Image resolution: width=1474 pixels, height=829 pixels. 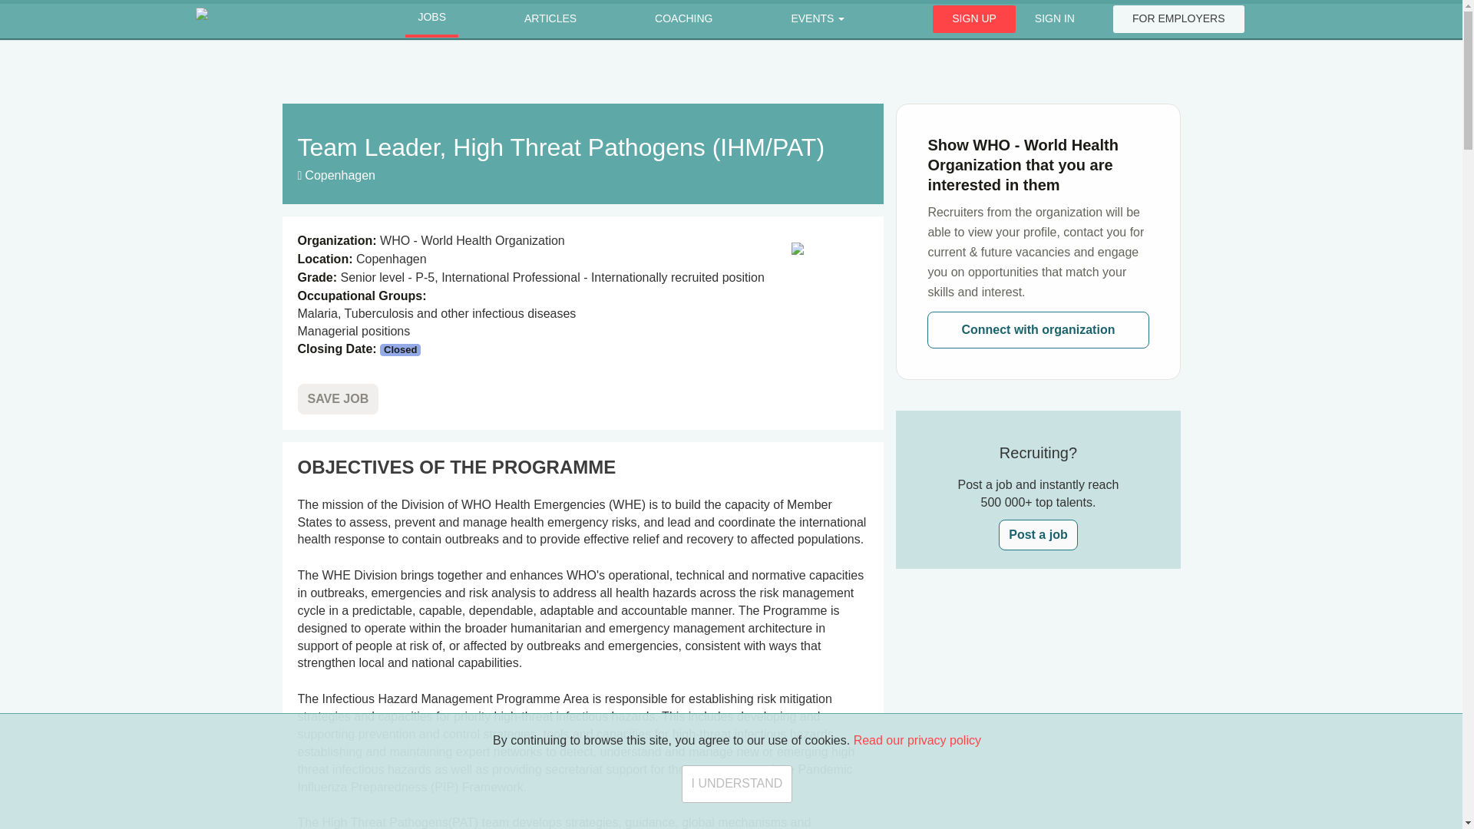 I want to click on COACHING, so click(x=683, y=19).